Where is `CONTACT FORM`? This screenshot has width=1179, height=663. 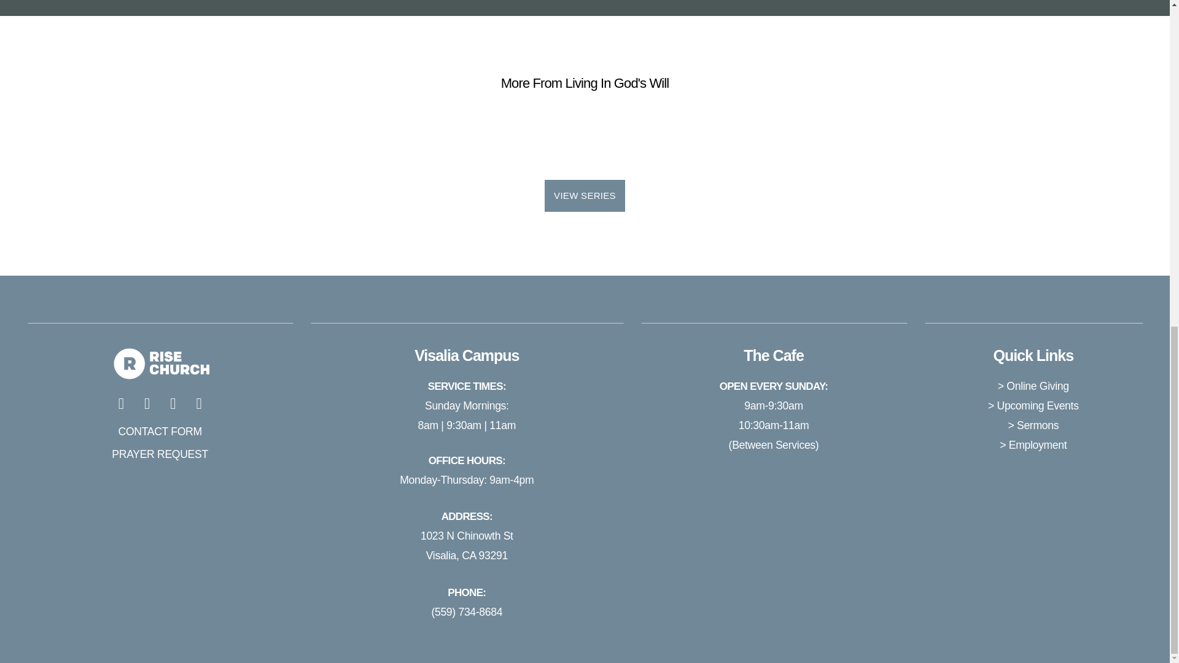
CONTACT FORM is located at coordinates (160, 431).